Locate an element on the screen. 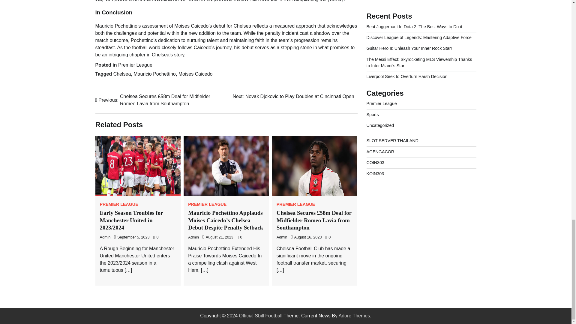 The image size is (576, 324). Admin is located at coordinates (354, 316).